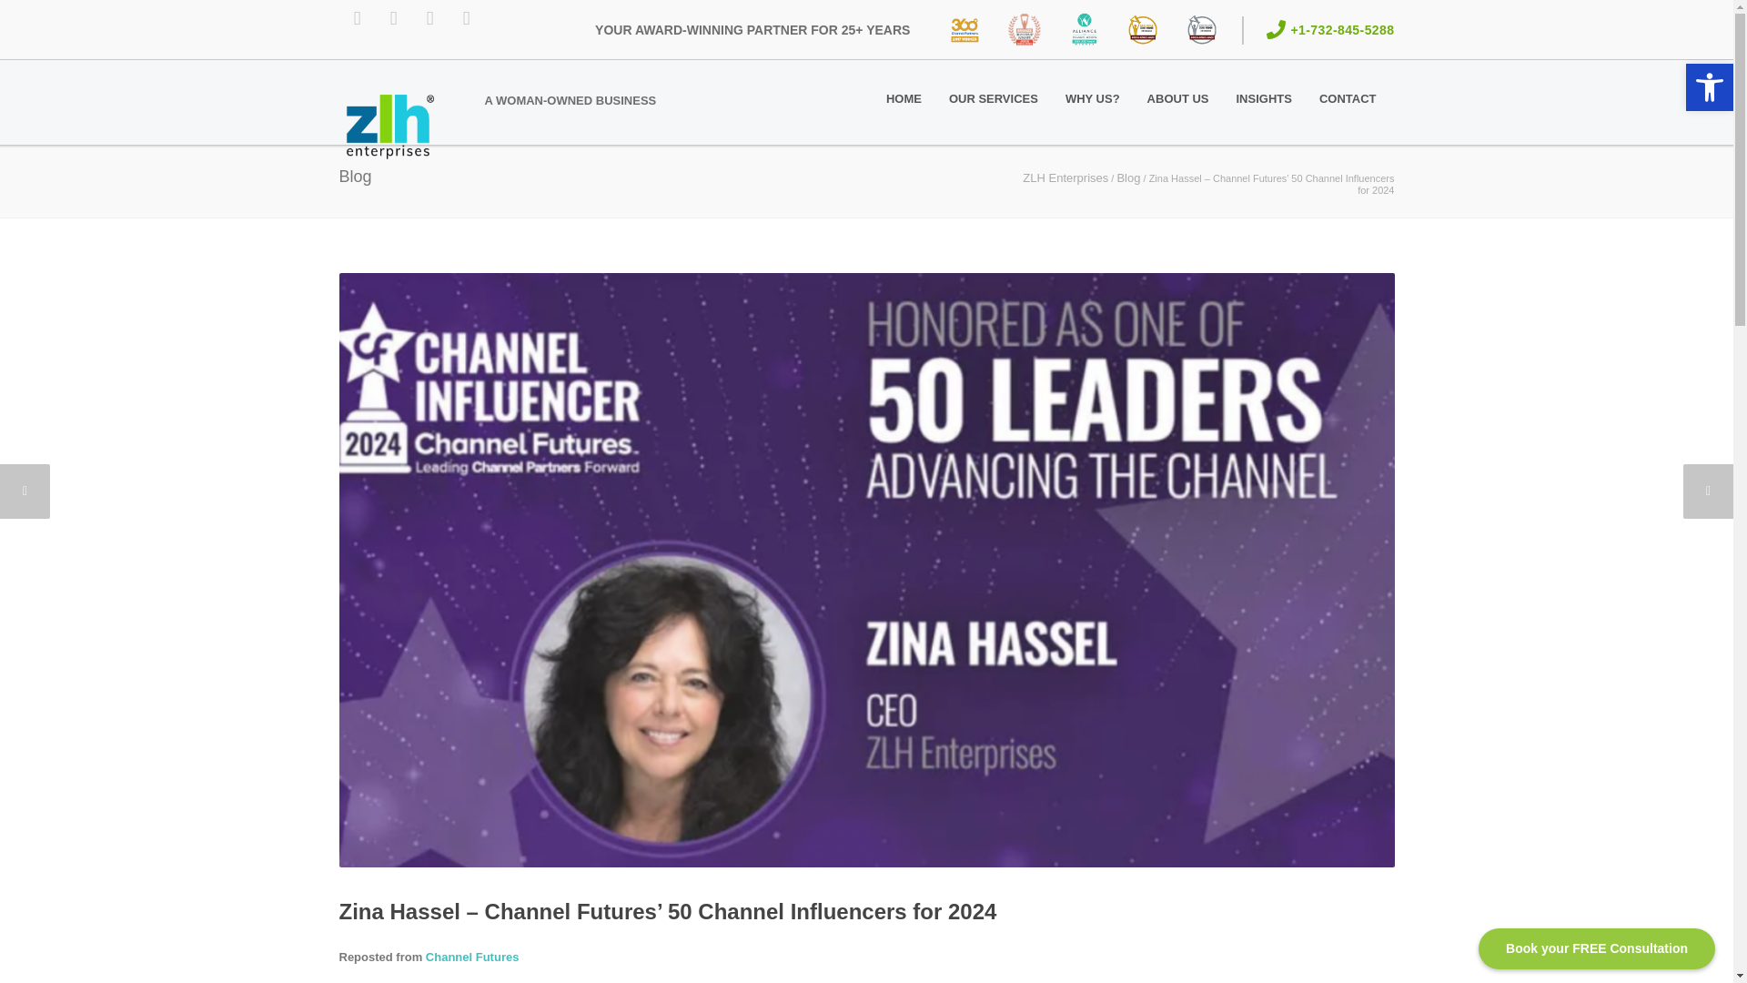 The height and width of the screenshot is (983, 1747). What do you see at coordinates (1178, 99) in the screenshot?
I see `ABOUT US` at bounding box center [1178, 99].